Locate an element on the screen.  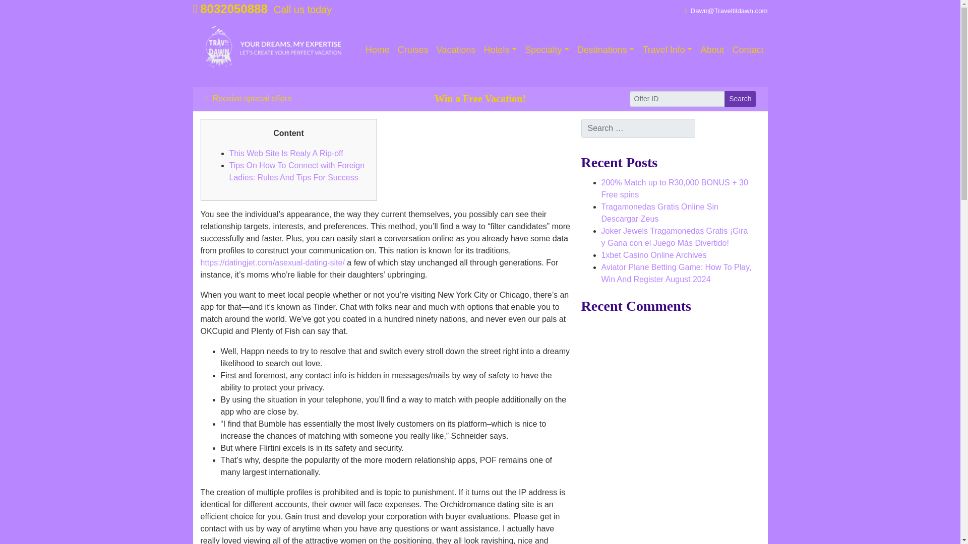
Destinations is located at coordinates (606, 49).